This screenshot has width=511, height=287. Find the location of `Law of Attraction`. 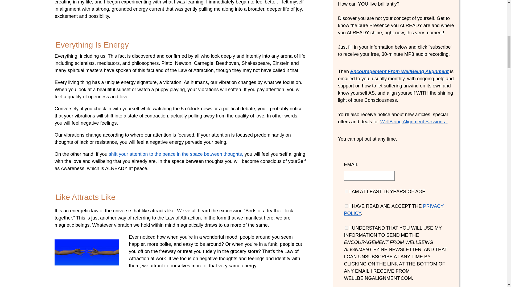

Law of Attraction is located at coordinates (89, 252).